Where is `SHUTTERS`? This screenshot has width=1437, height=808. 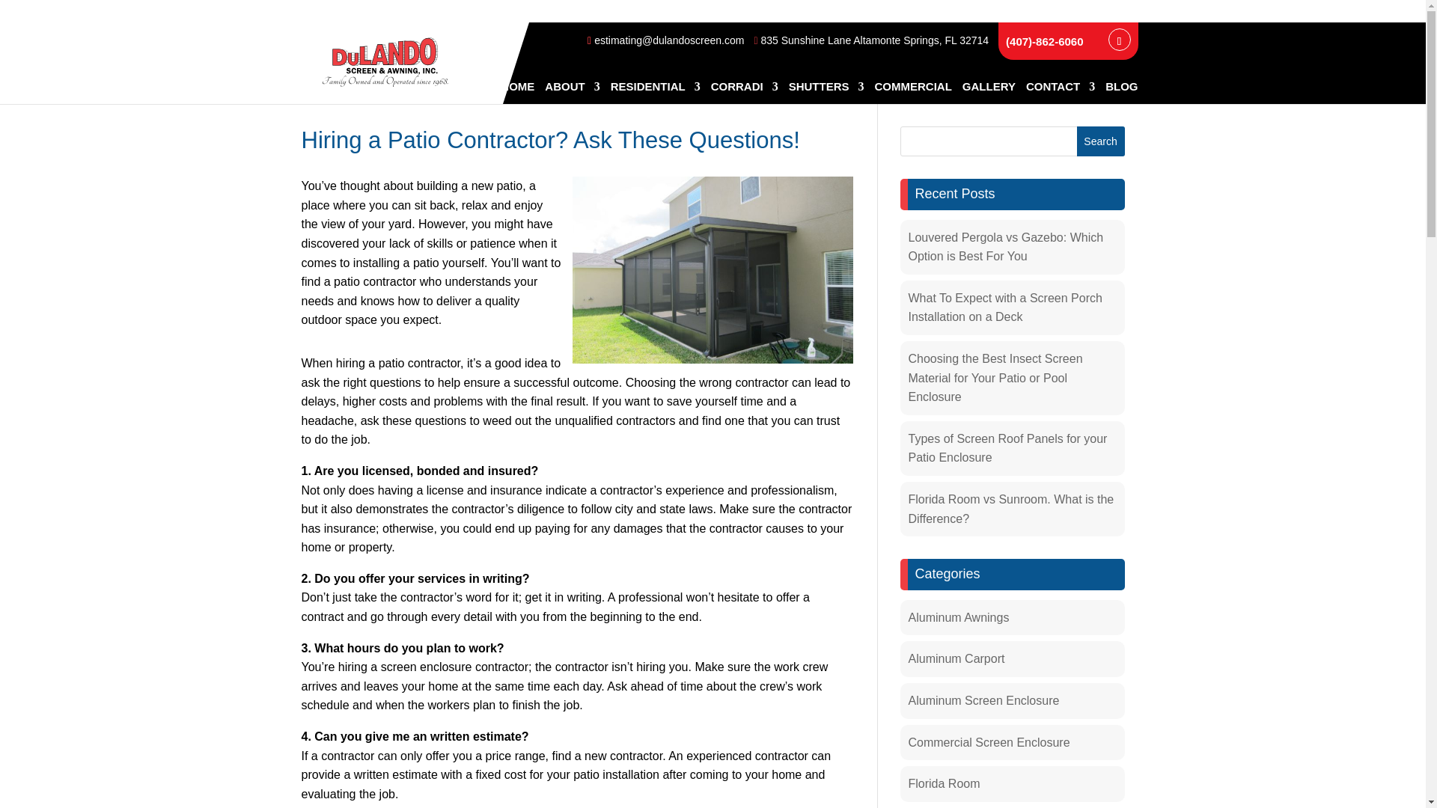
SHUTTERS is located at coordinates (826, 93).